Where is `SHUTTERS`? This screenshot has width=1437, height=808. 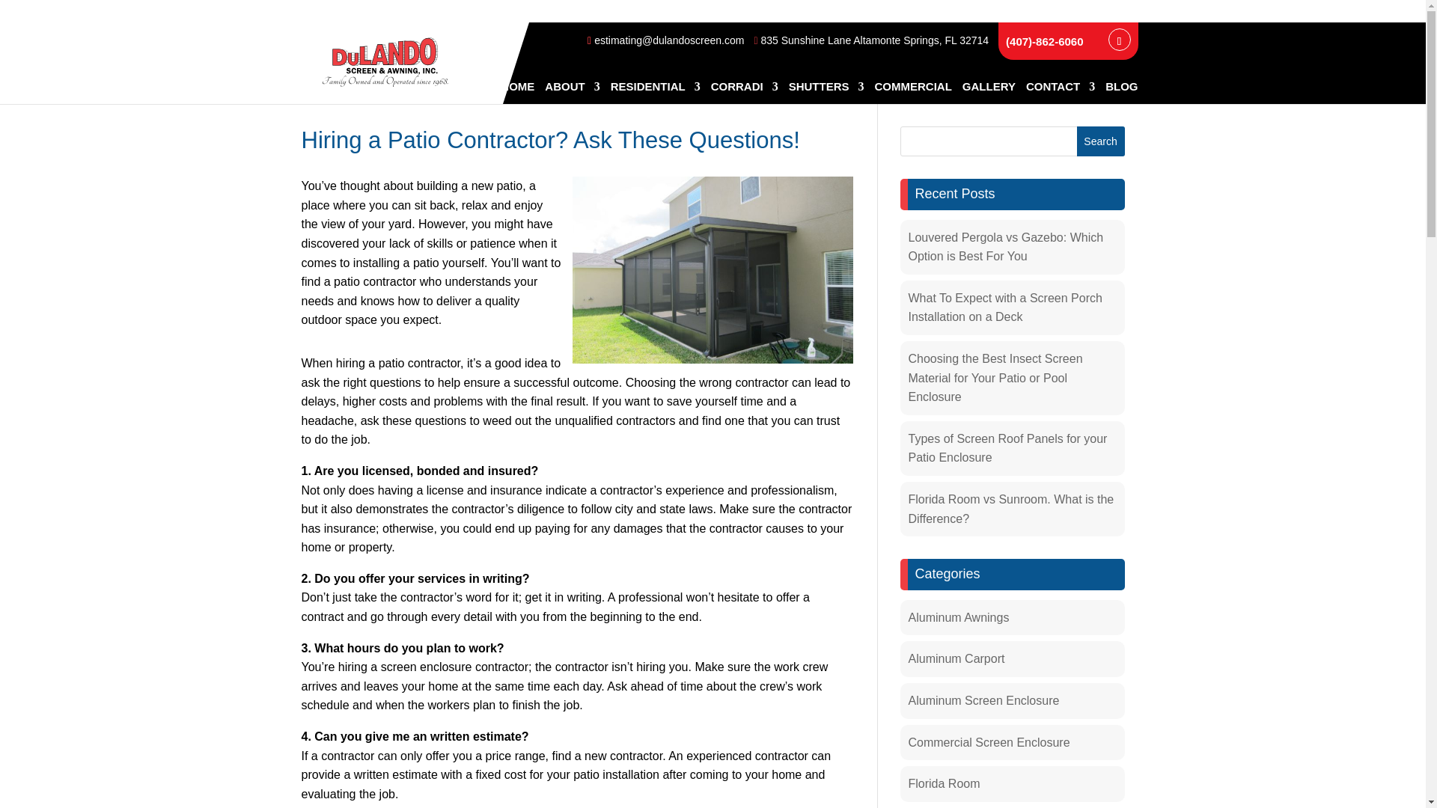
SHUTTERS is located at coordinates (826, 93).